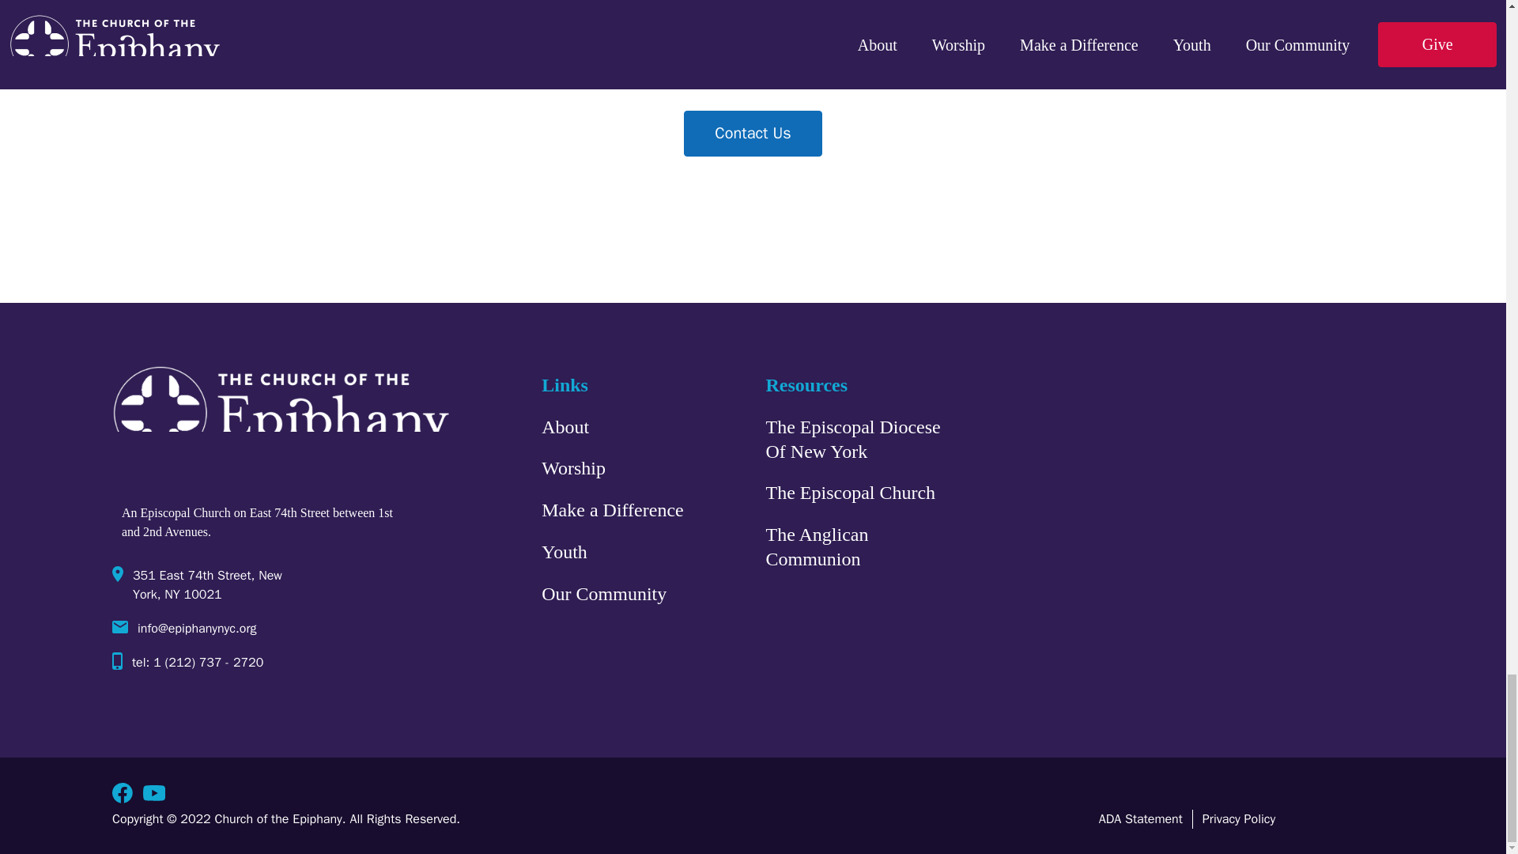 This screenshot has height=854, width=1518. I want to click on ADA Statement, so click(1140, 818).